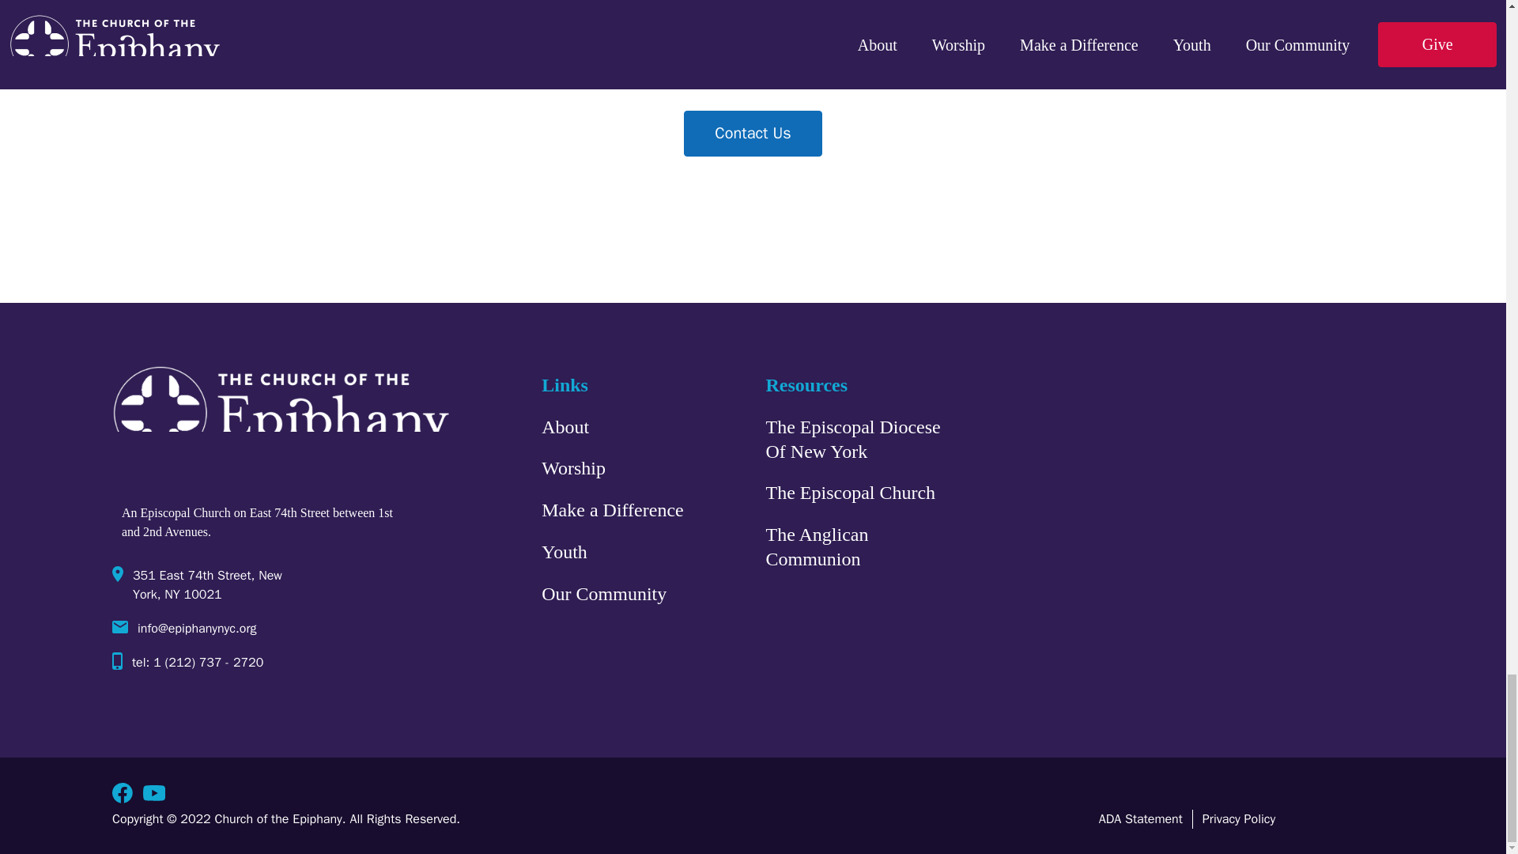 This screenshot has height=854, width=1518. I want to click on ADA Statement, so click(1140, 818).